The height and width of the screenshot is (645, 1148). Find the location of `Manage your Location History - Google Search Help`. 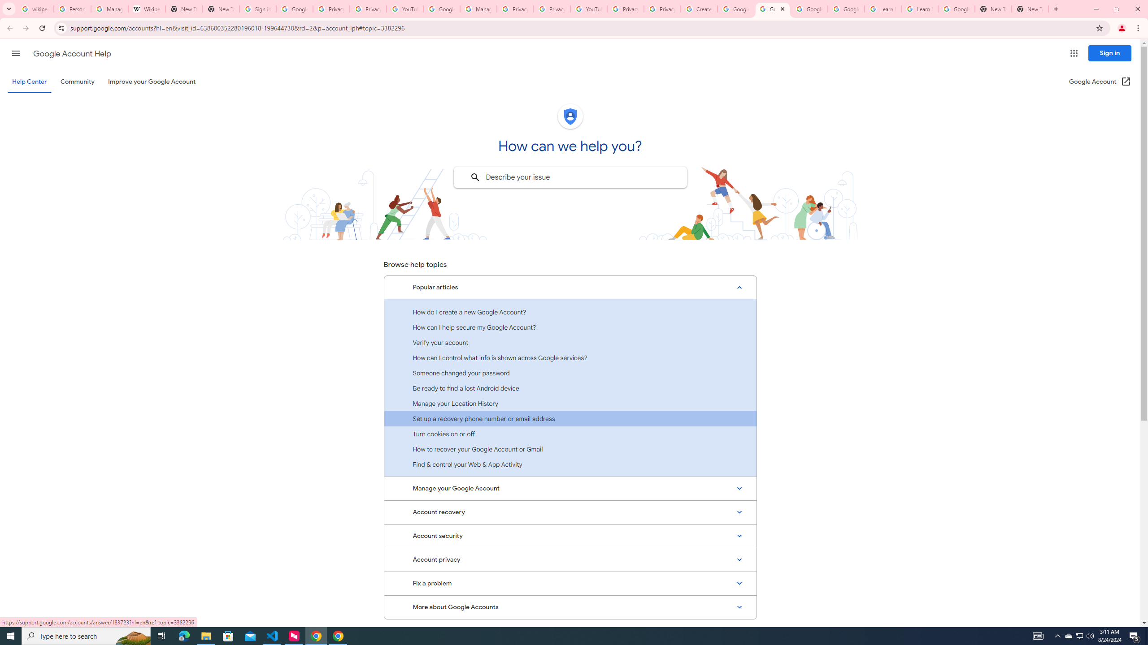

Manage your Location History - Google Search Help is located at coordinates (109, 9).